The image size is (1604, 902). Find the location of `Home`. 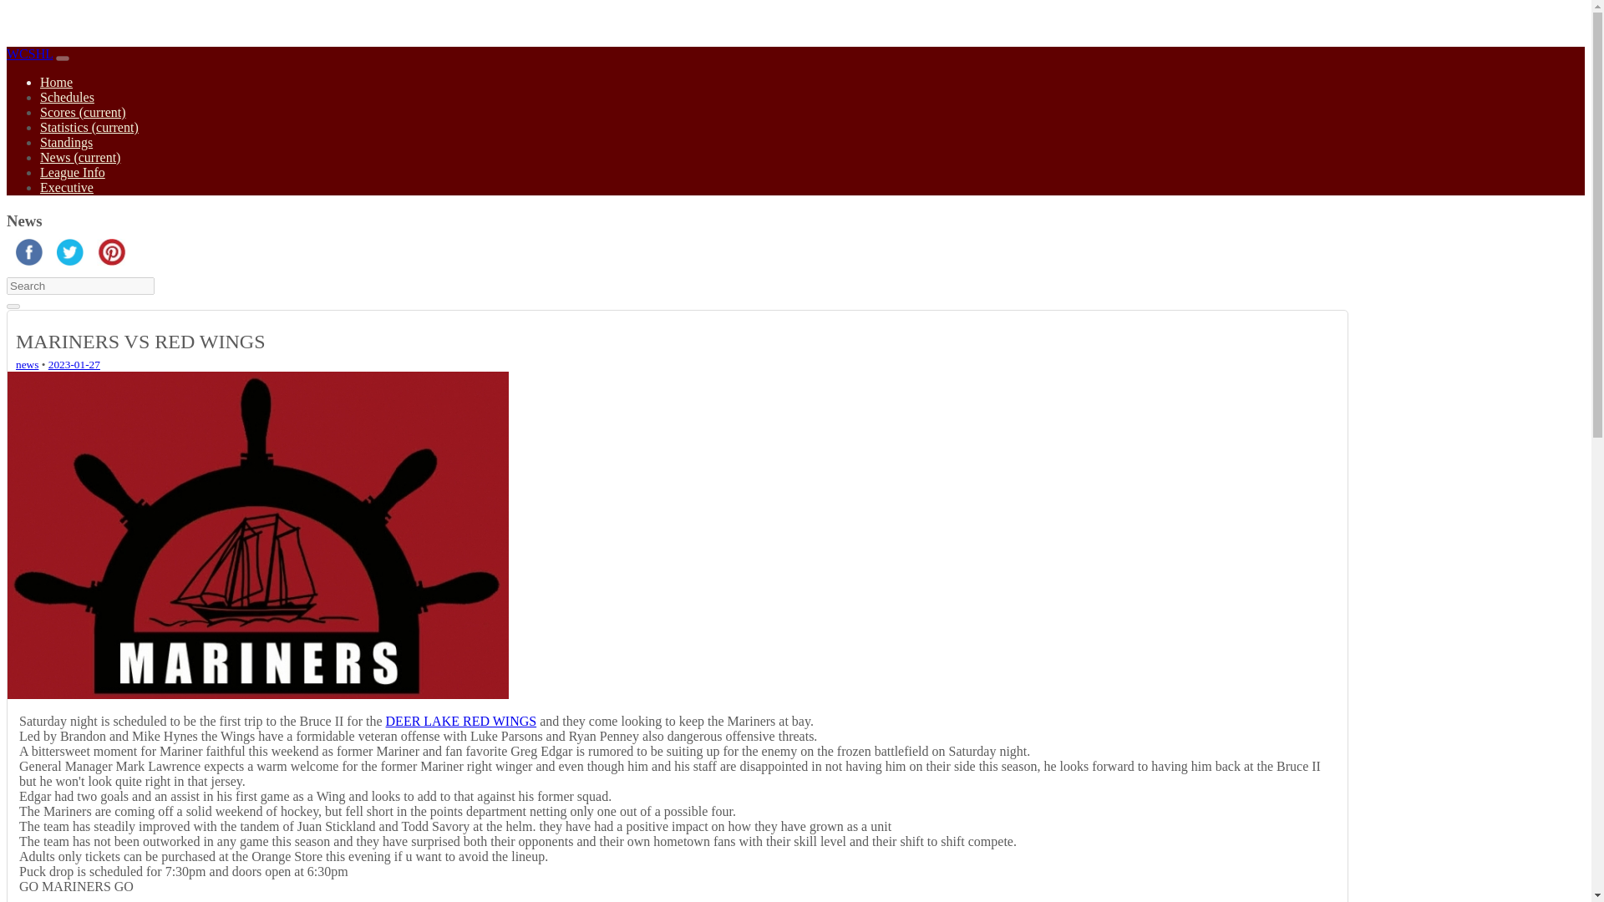

Home is located at coordinates (56, 82).